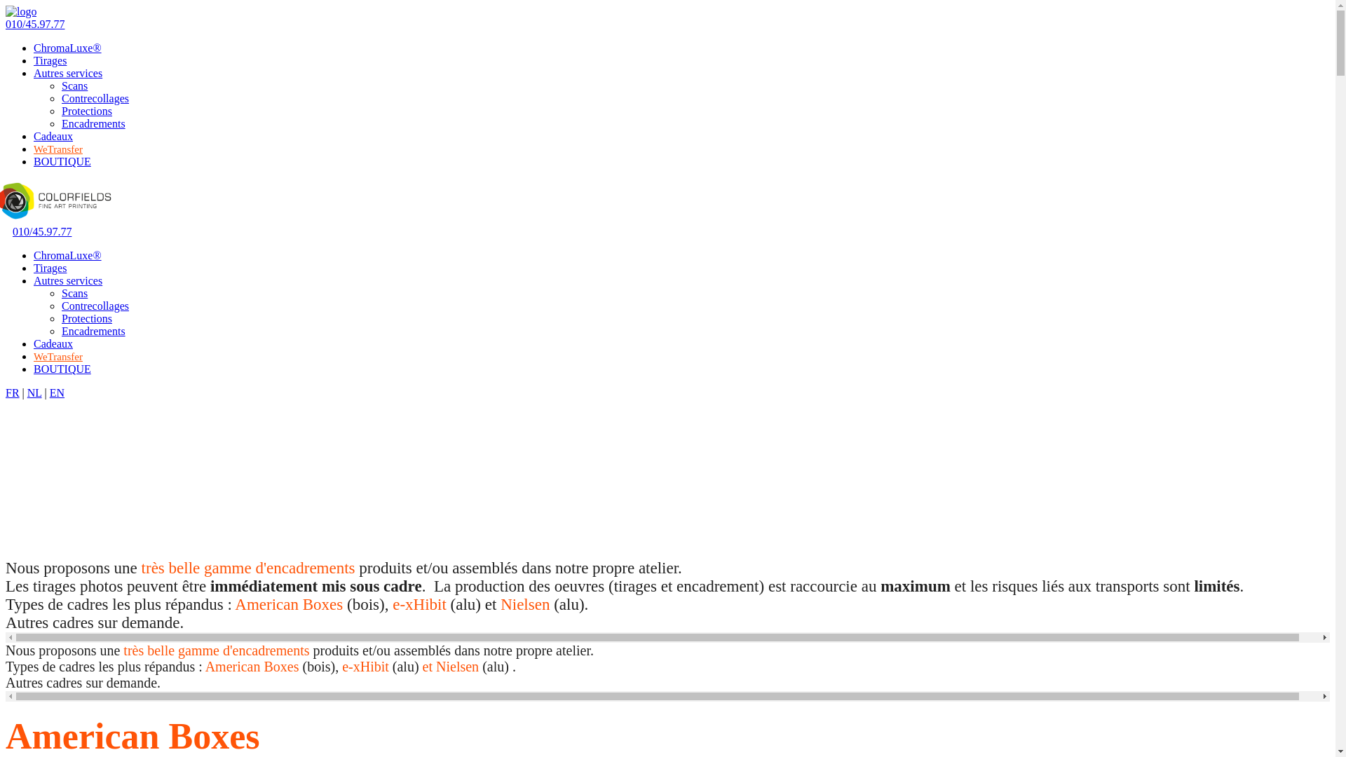 This screenshot has height=757, width=1346. Describe the element at coordinates (58, 357) in the screenshot. I see `WeTransfer` at that location.